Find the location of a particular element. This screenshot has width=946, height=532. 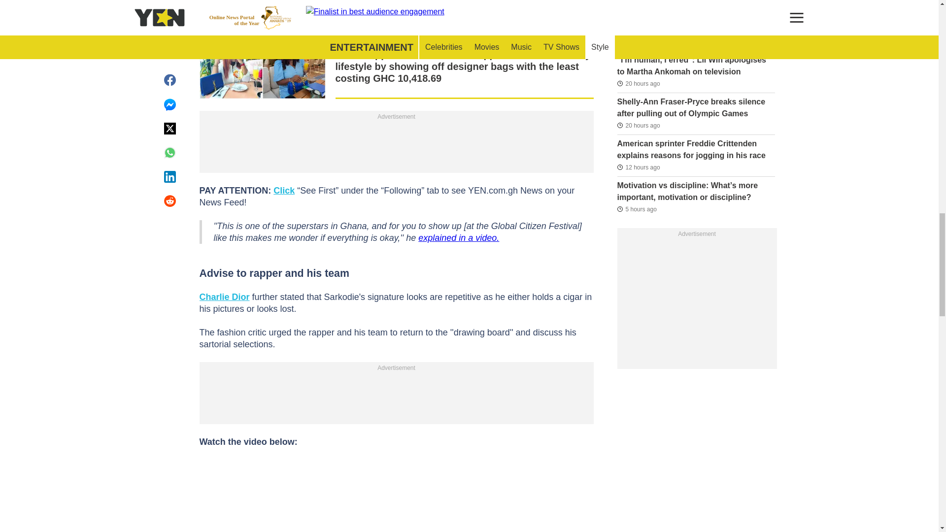

2024-08-05T02:04:16Z is located at coordinates (637, 209).